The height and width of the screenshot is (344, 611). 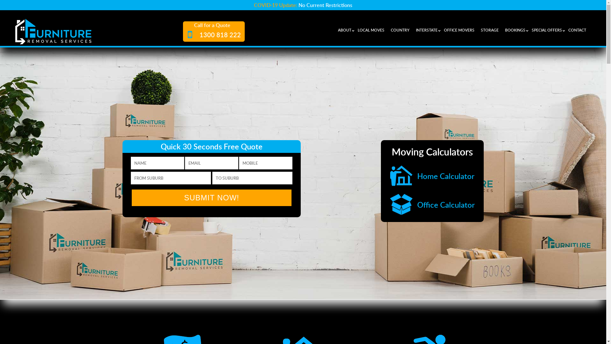 What do you see at coordinates (491, 30) in the screenshot?
I see `STORAGE` at bounding box center [491, 30].